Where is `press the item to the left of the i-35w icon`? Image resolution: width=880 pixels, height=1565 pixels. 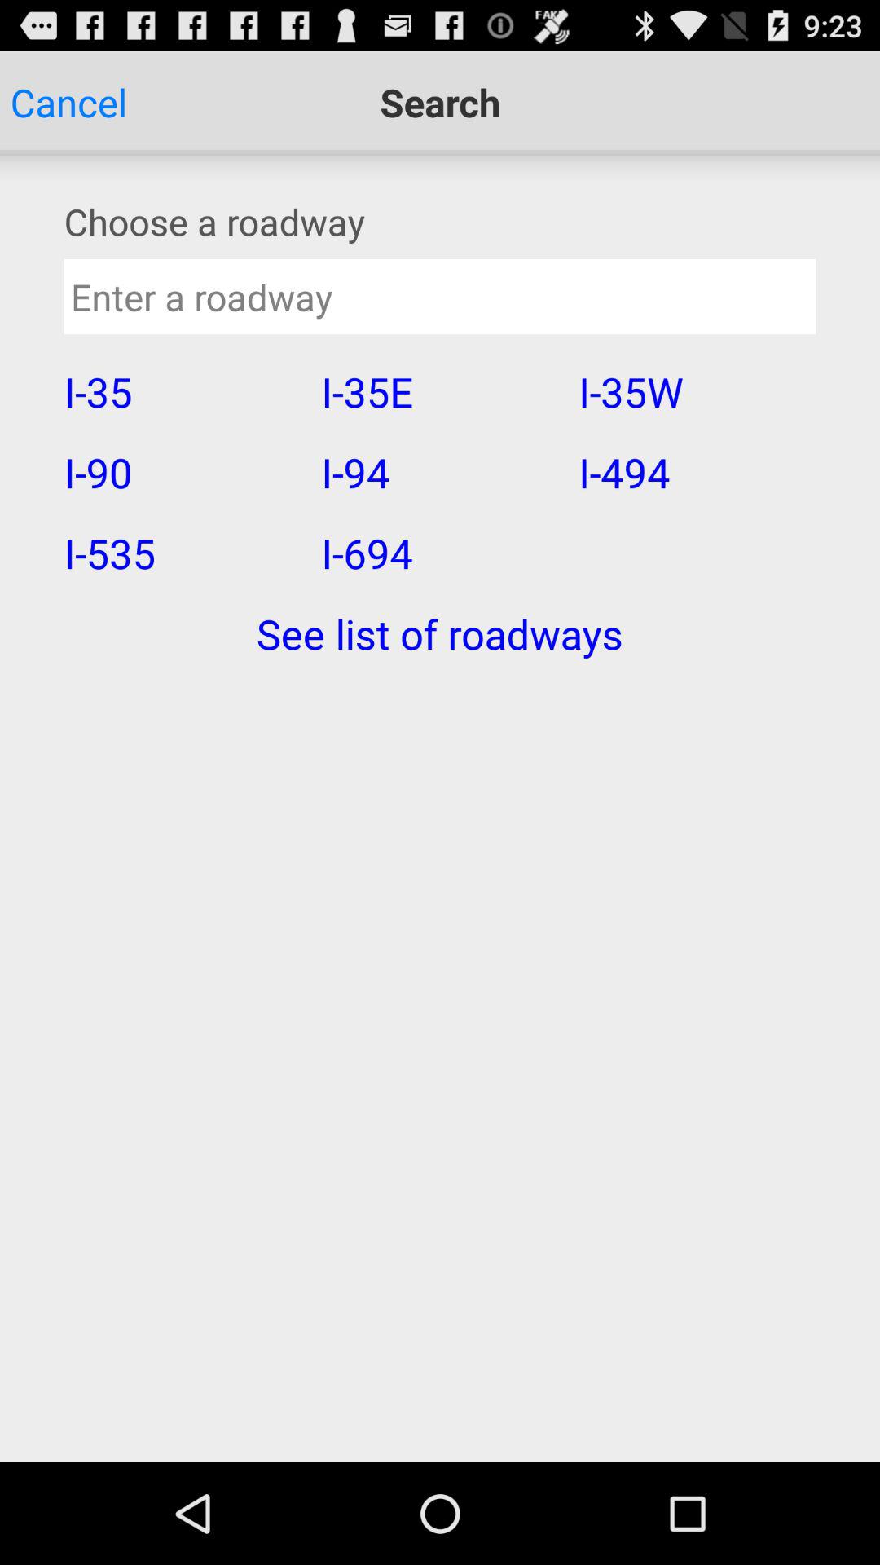 press the item to the left of the i-35w icon is located at coordinates (438, 472).